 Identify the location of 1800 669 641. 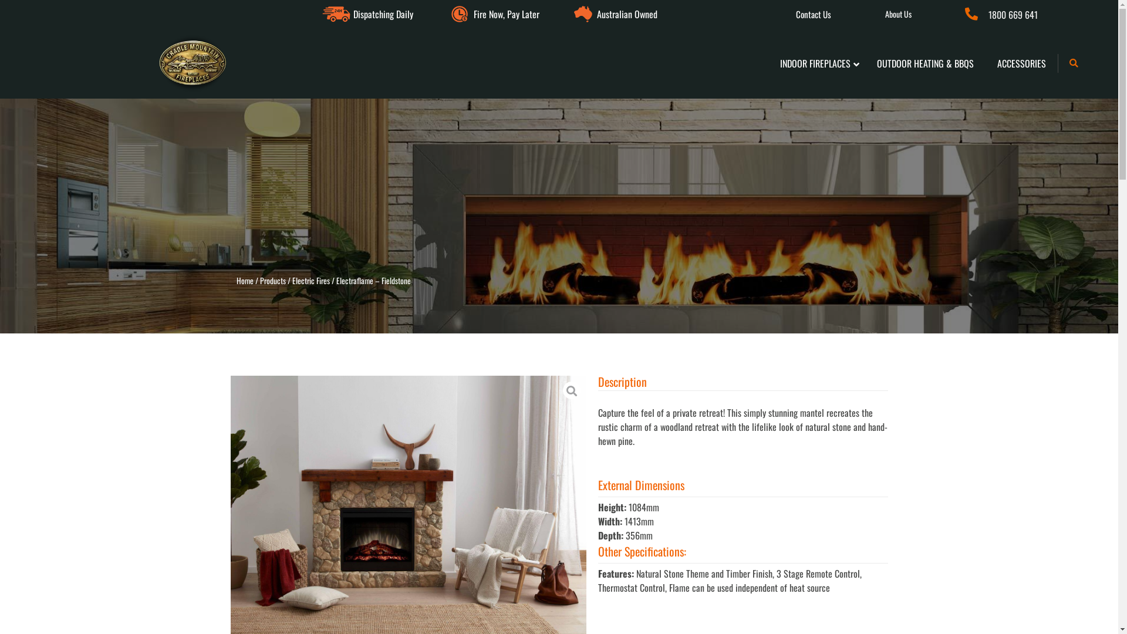
(1032, 15).